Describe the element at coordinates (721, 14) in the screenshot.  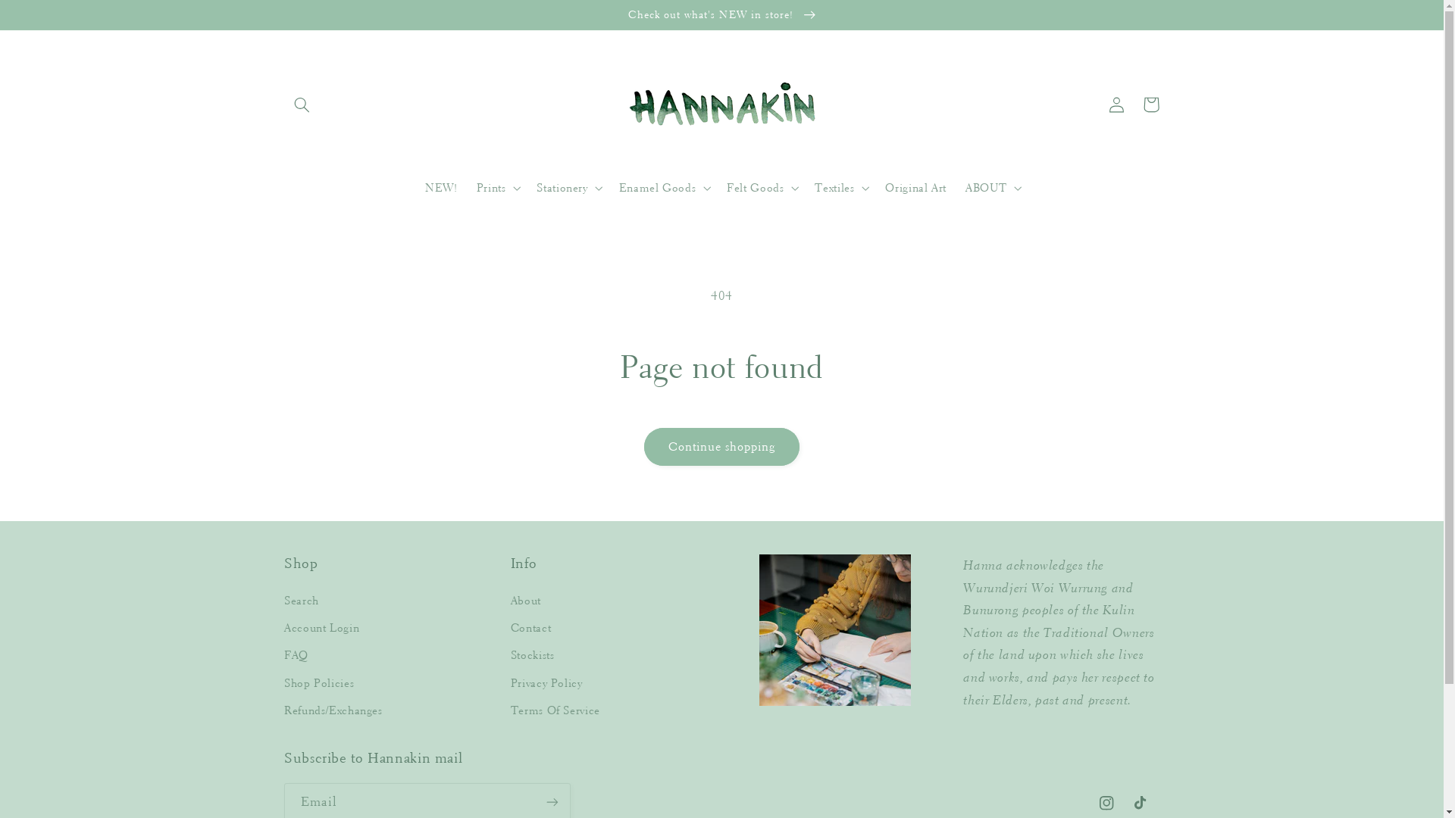
I see `Check out what's NEW in store!` at that location.